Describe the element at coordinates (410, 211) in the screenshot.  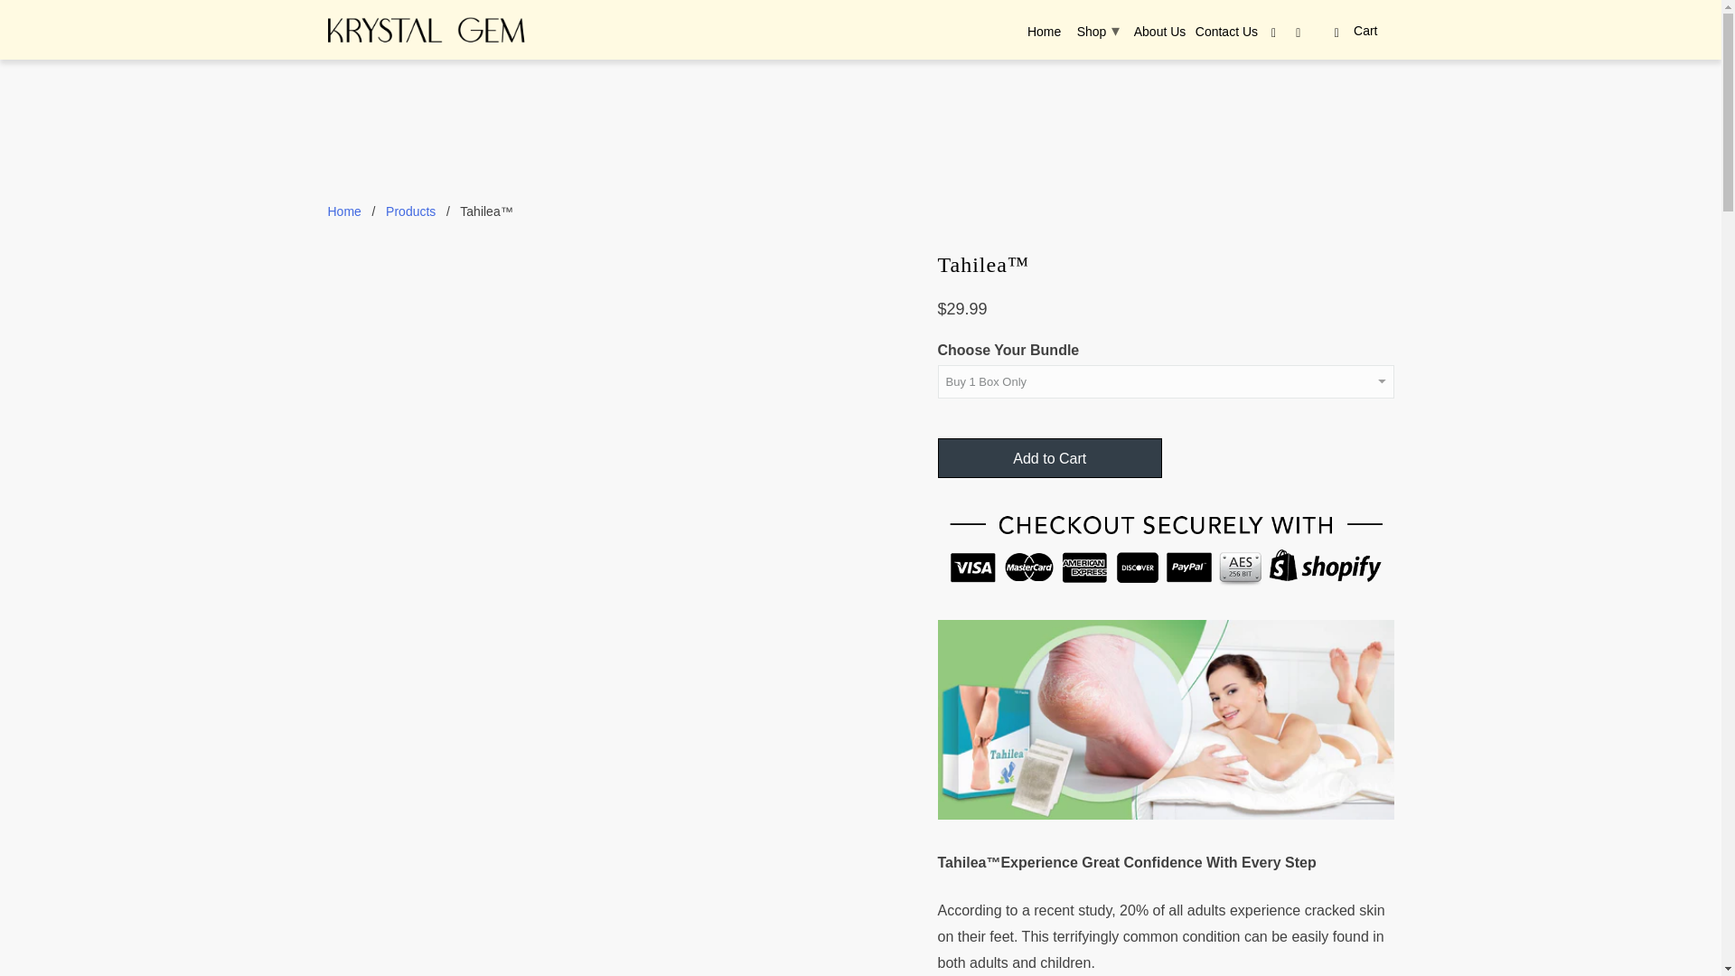
I see `Products` at that location.